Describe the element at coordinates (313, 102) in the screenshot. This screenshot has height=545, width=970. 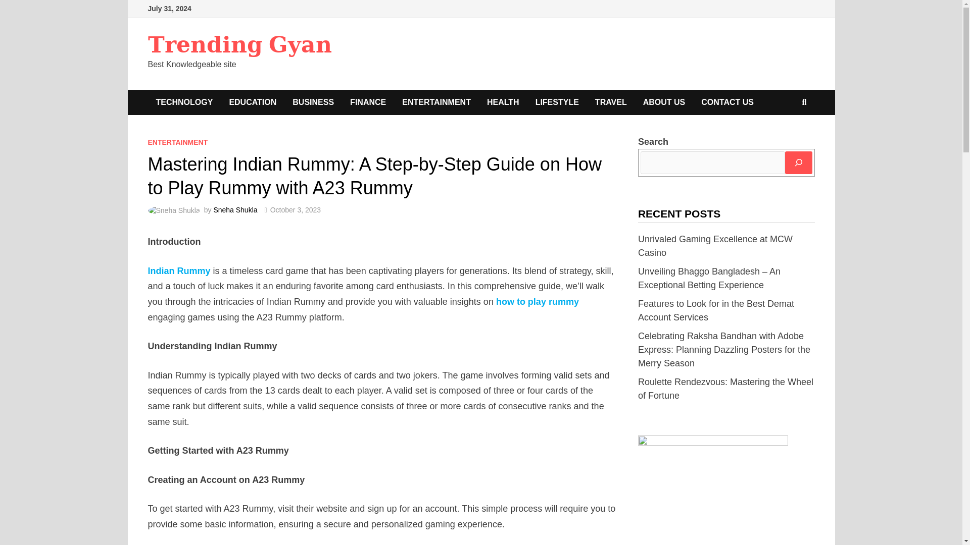
I see `BUSINESS` at that location.